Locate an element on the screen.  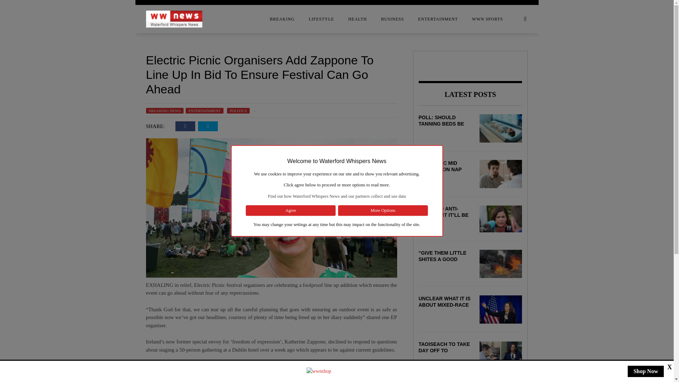
NEWSLETTER SIGN UP FORM is located at coordinates (89, 97).